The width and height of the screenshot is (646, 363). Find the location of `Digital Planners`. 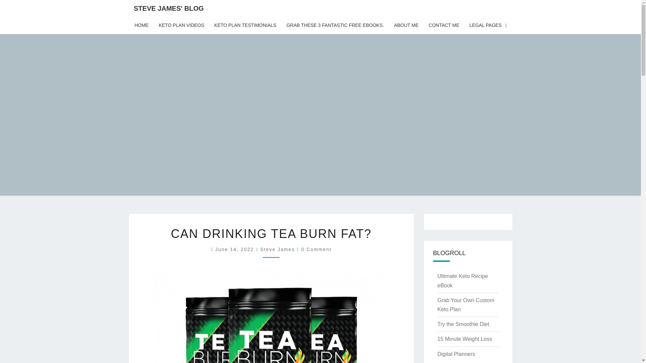

Digital Planners is located at coordinates (456, 354).